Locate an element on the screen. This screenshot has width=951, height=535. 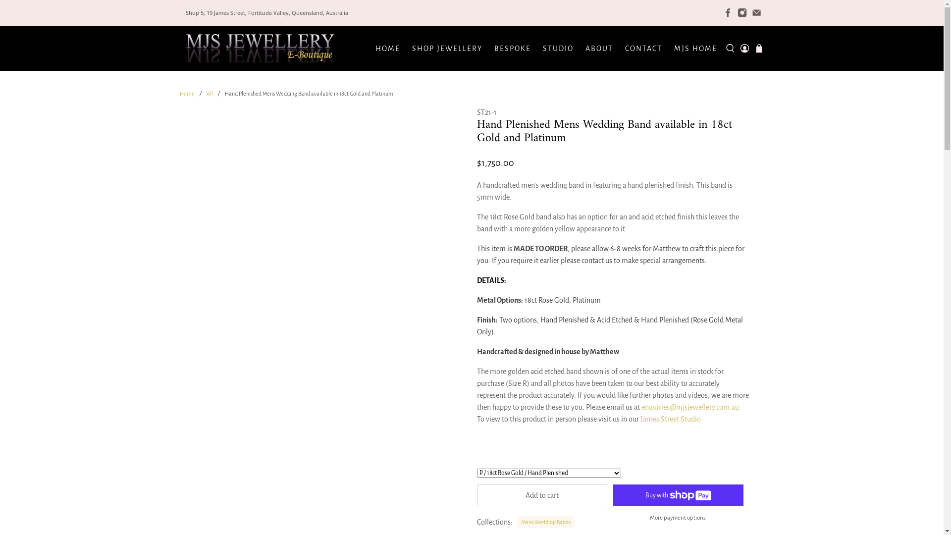
MJS Jewellery is located at coordinates (260, 49).